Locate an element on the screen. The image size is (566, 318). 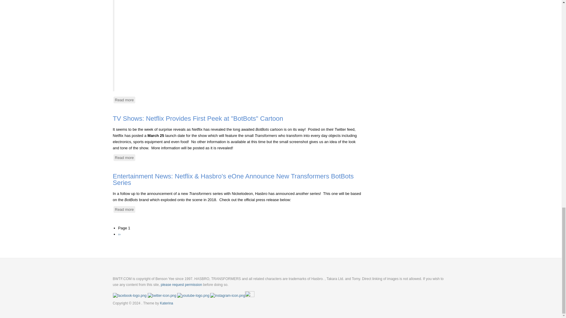
TV Shows: Netflix Provides First Peek at "BotBots" Cartoon is located at coordinates (124, 157).